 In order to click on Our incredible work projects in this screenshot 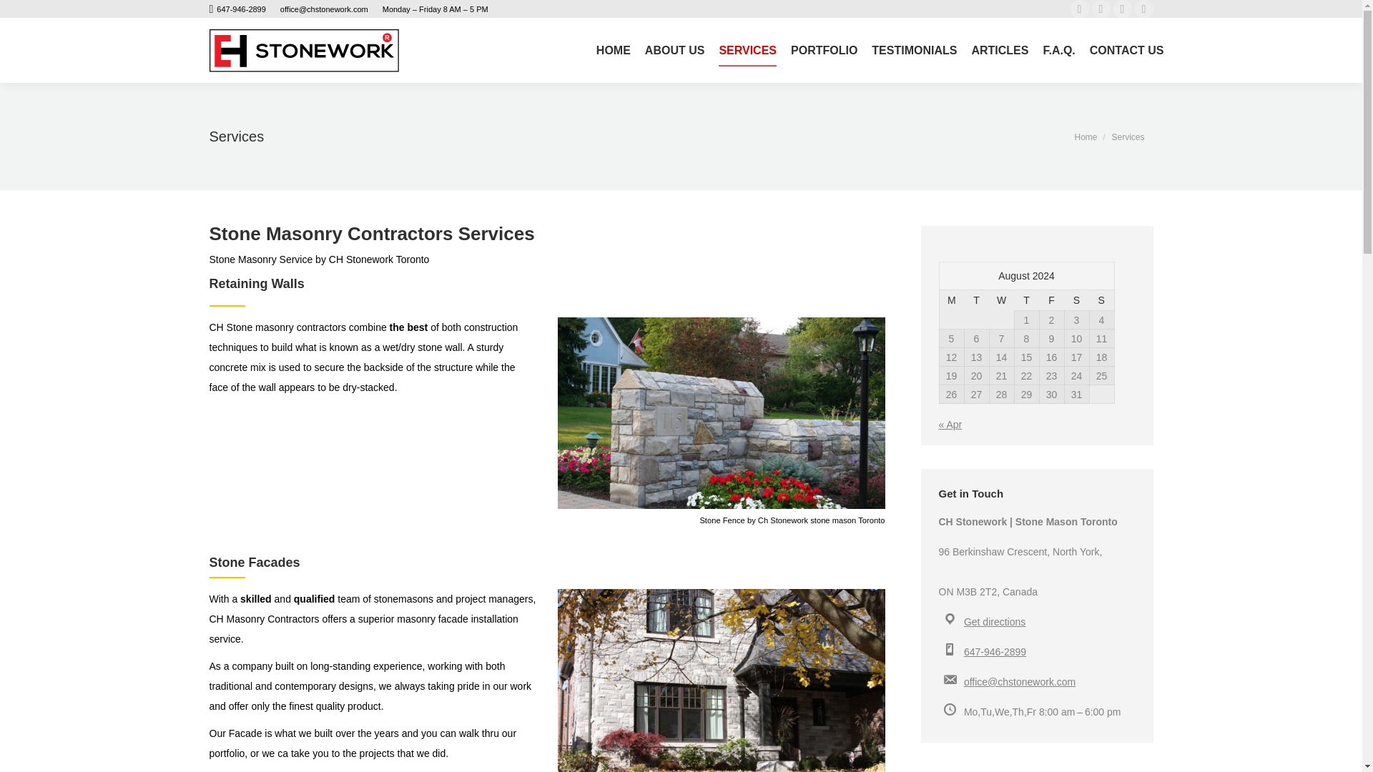, I will do `click(822, 52)`.